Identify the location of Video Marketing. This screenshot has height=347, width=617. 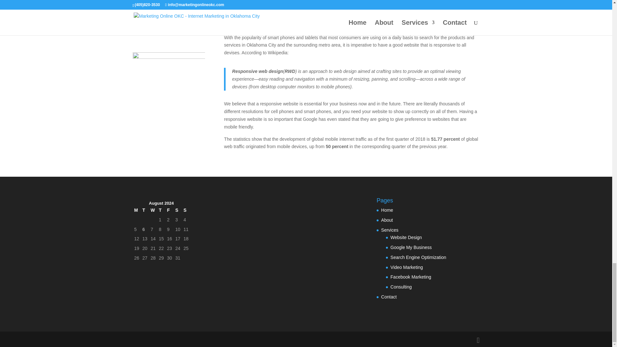
(407, 267).